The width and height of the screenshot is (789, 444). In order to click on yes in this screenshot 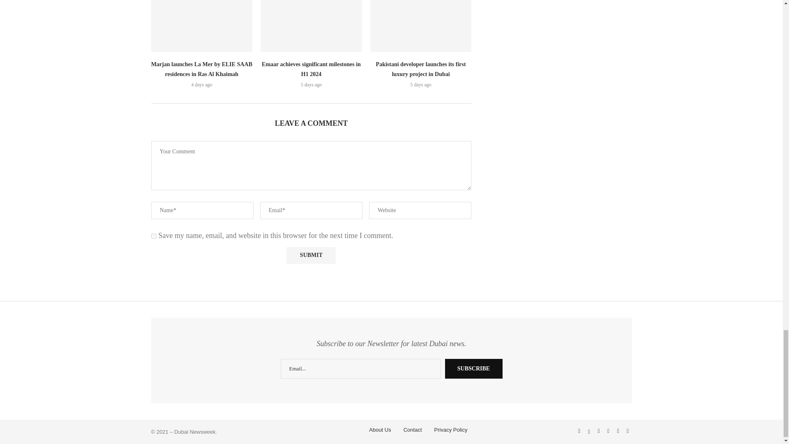, I will do `click(154, 236)`.